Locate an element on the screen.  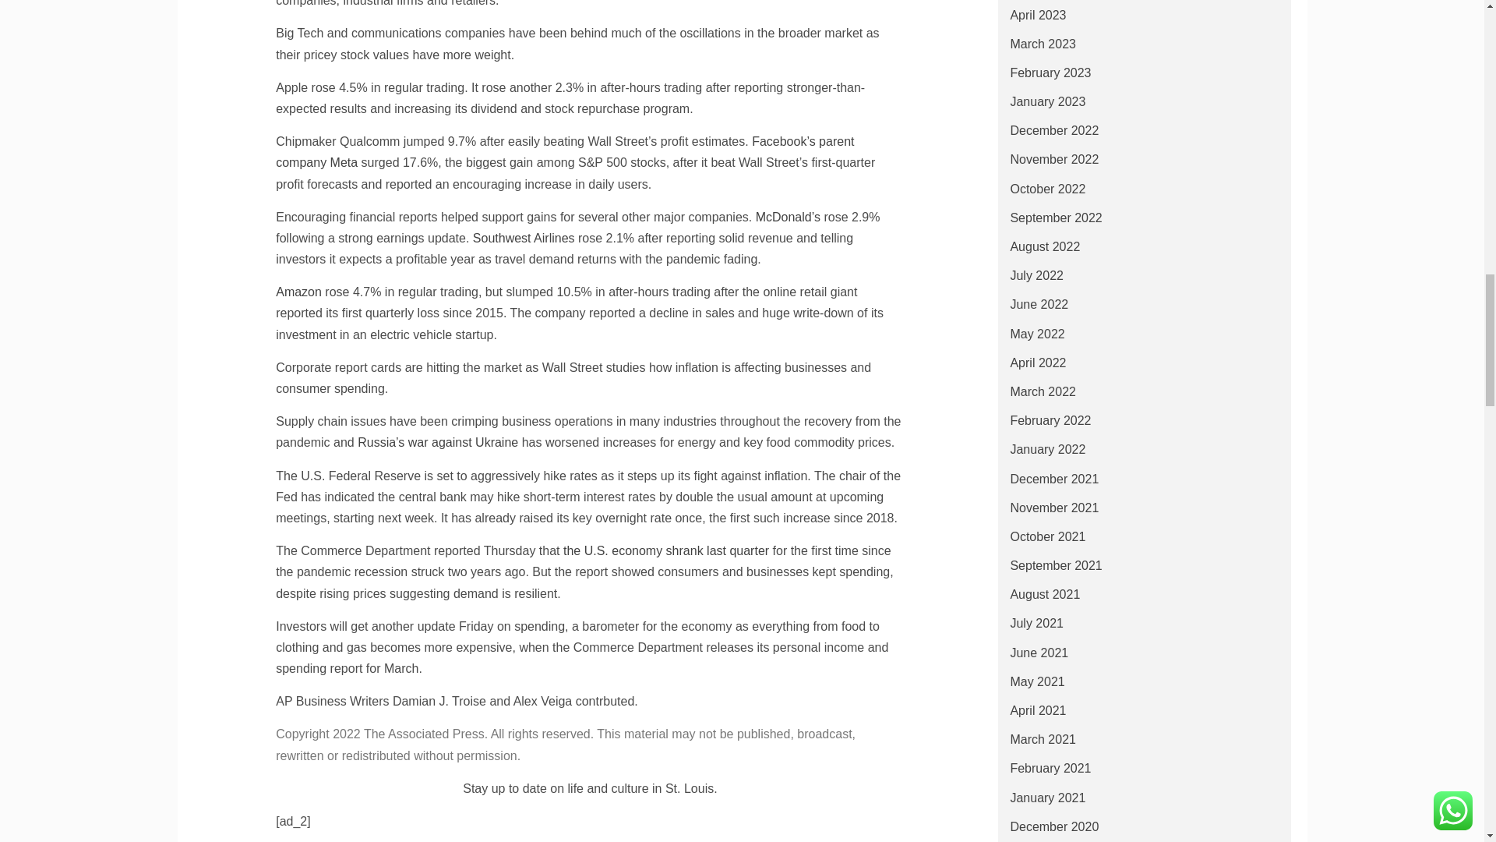
Southwest Airlines is located at coordinates (524, 239).